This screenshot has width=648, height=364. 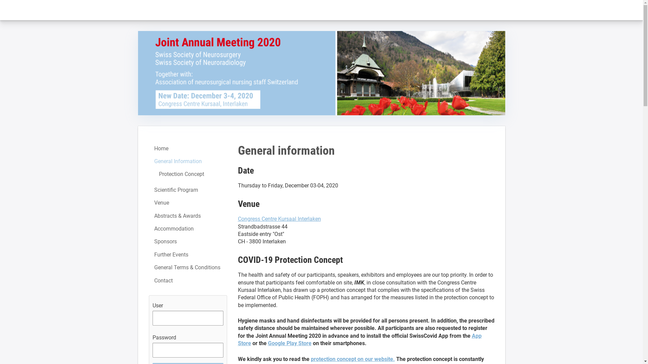 I want to click on protection concept on our website., so click(x=352, y=359).